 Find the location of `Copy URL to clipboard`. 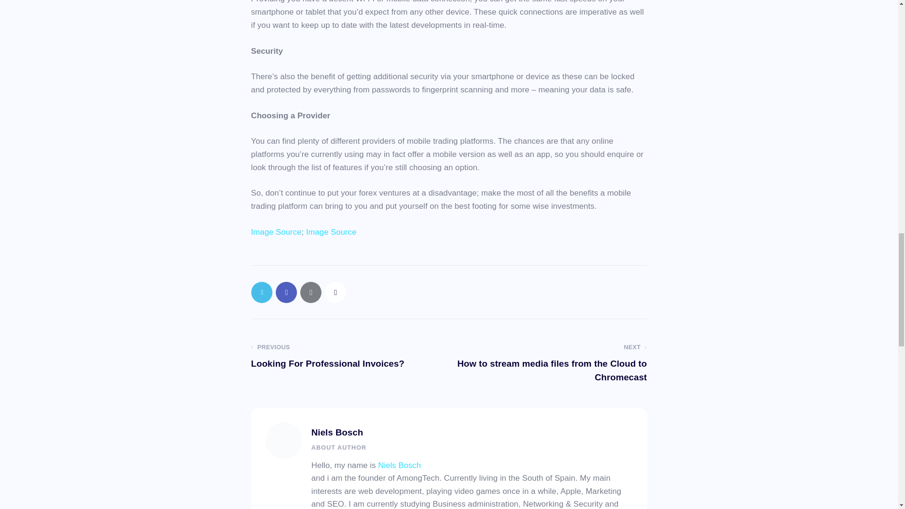

Copy URL to clipboard is located at coordinates (335, 292).